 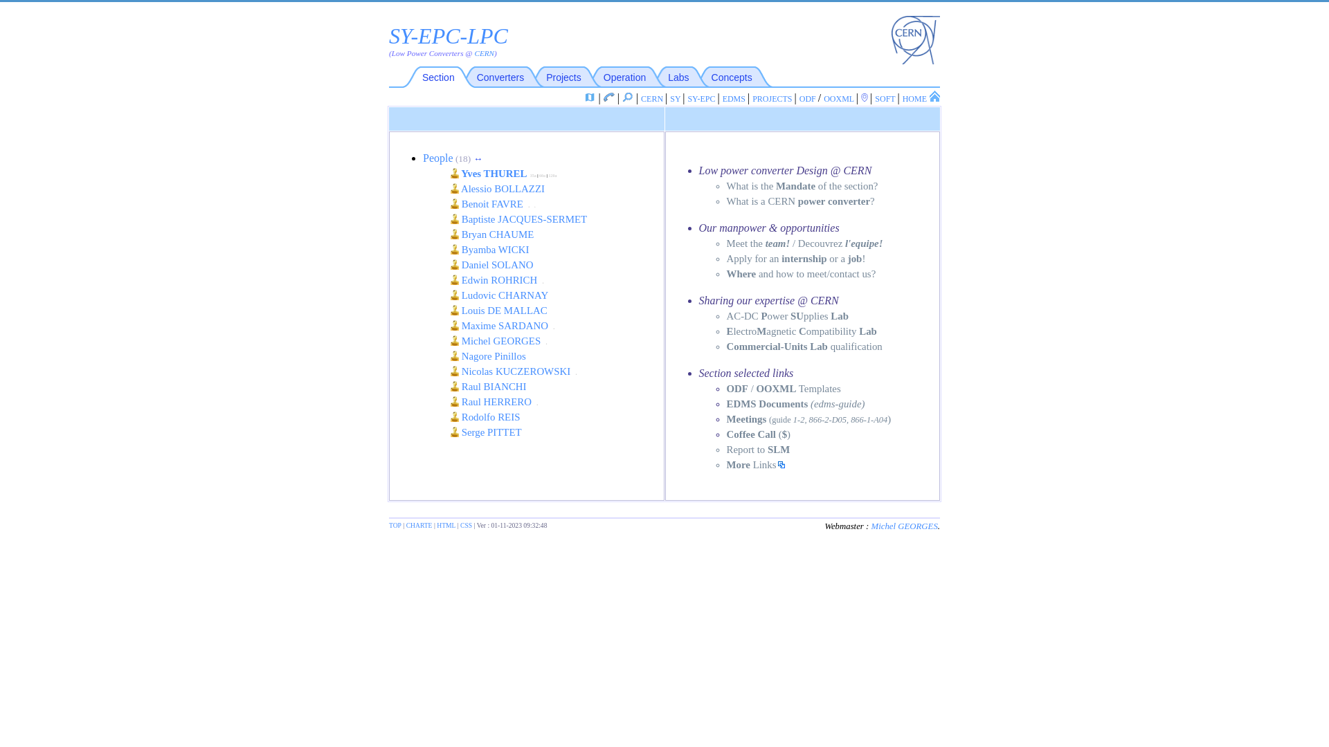 What do you see at coordinates (455, 340) in the screenshot?
I see `Displays more about Michel GEORGES` at bounding box center [455, 340].